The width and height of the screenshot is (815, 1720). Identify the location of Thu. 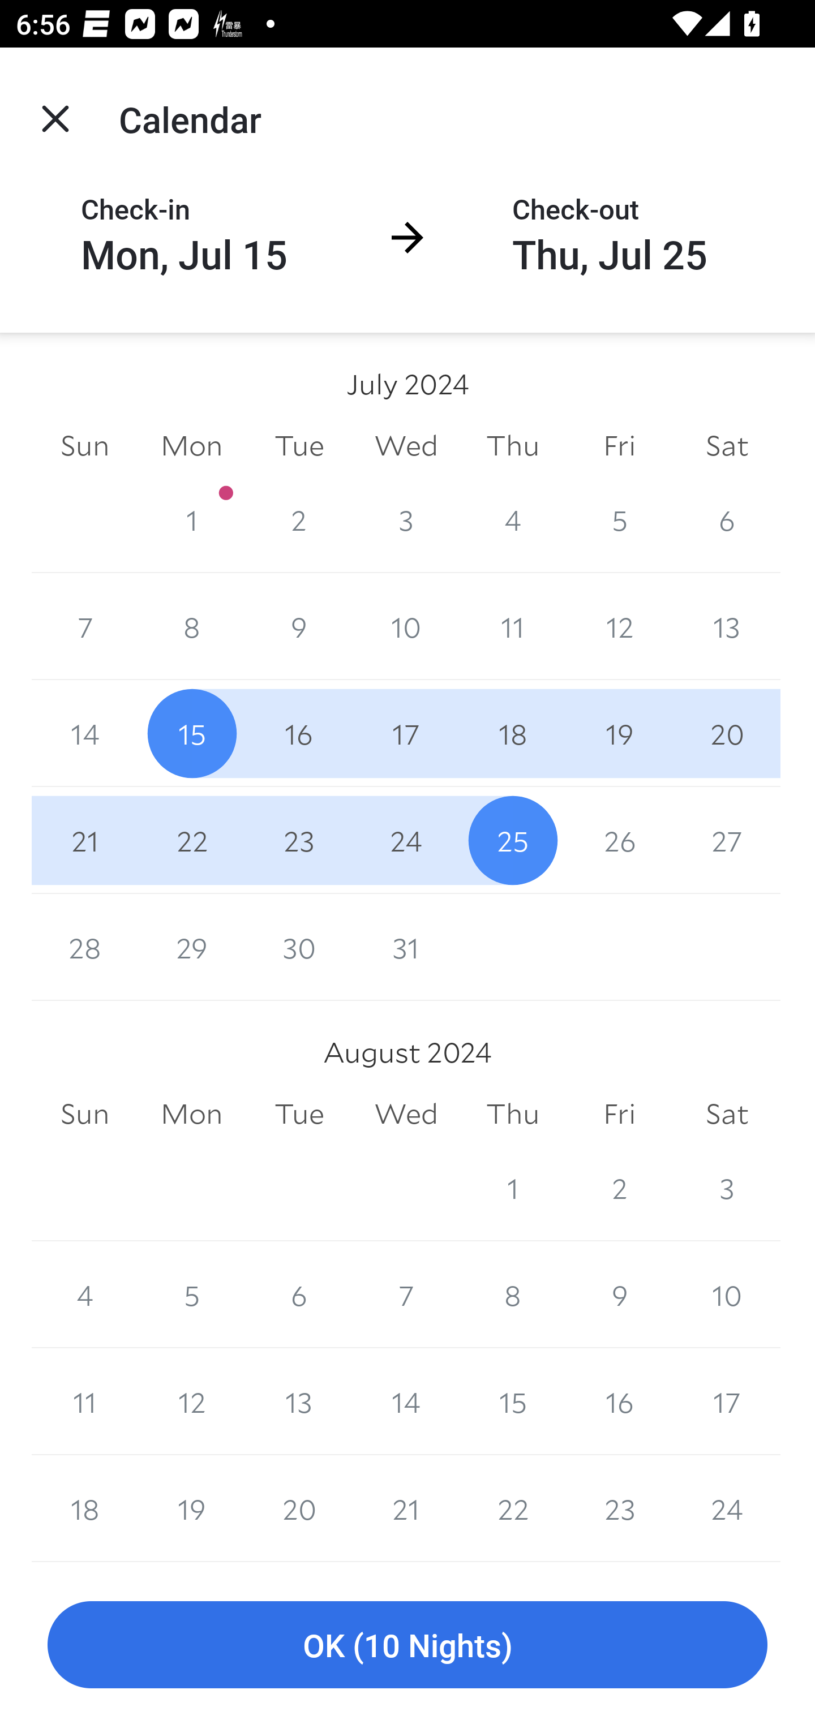
(513, 445).